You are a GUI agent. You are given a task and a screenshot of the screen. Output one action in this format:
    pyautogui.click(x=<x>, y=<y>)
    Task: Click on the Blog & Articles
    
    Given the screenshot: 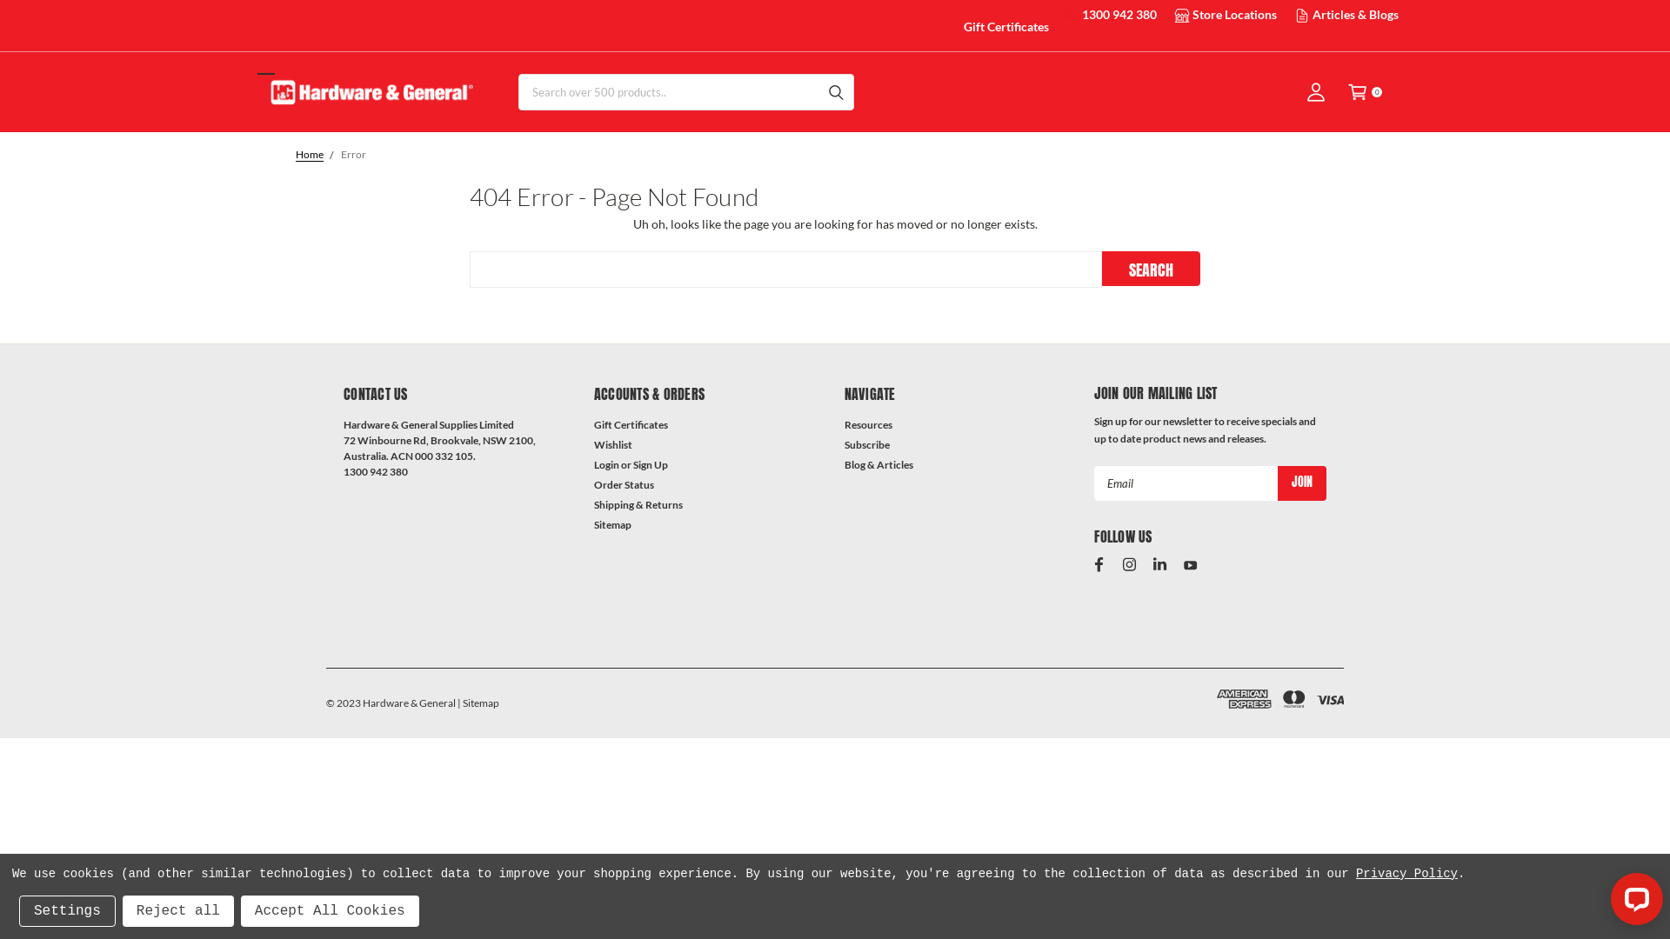 What is the action you would take?
    pyautogui.click(x=878, y=465)
    